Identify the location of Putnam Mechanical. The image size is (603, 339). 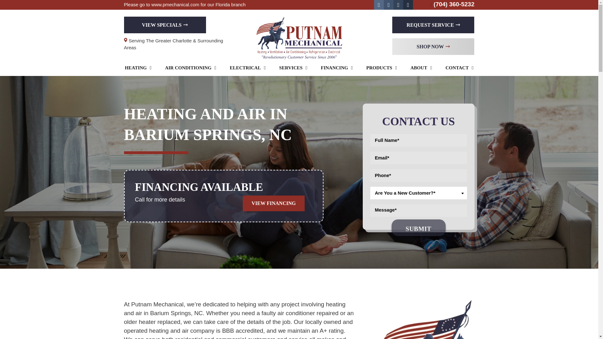
(299, 38).